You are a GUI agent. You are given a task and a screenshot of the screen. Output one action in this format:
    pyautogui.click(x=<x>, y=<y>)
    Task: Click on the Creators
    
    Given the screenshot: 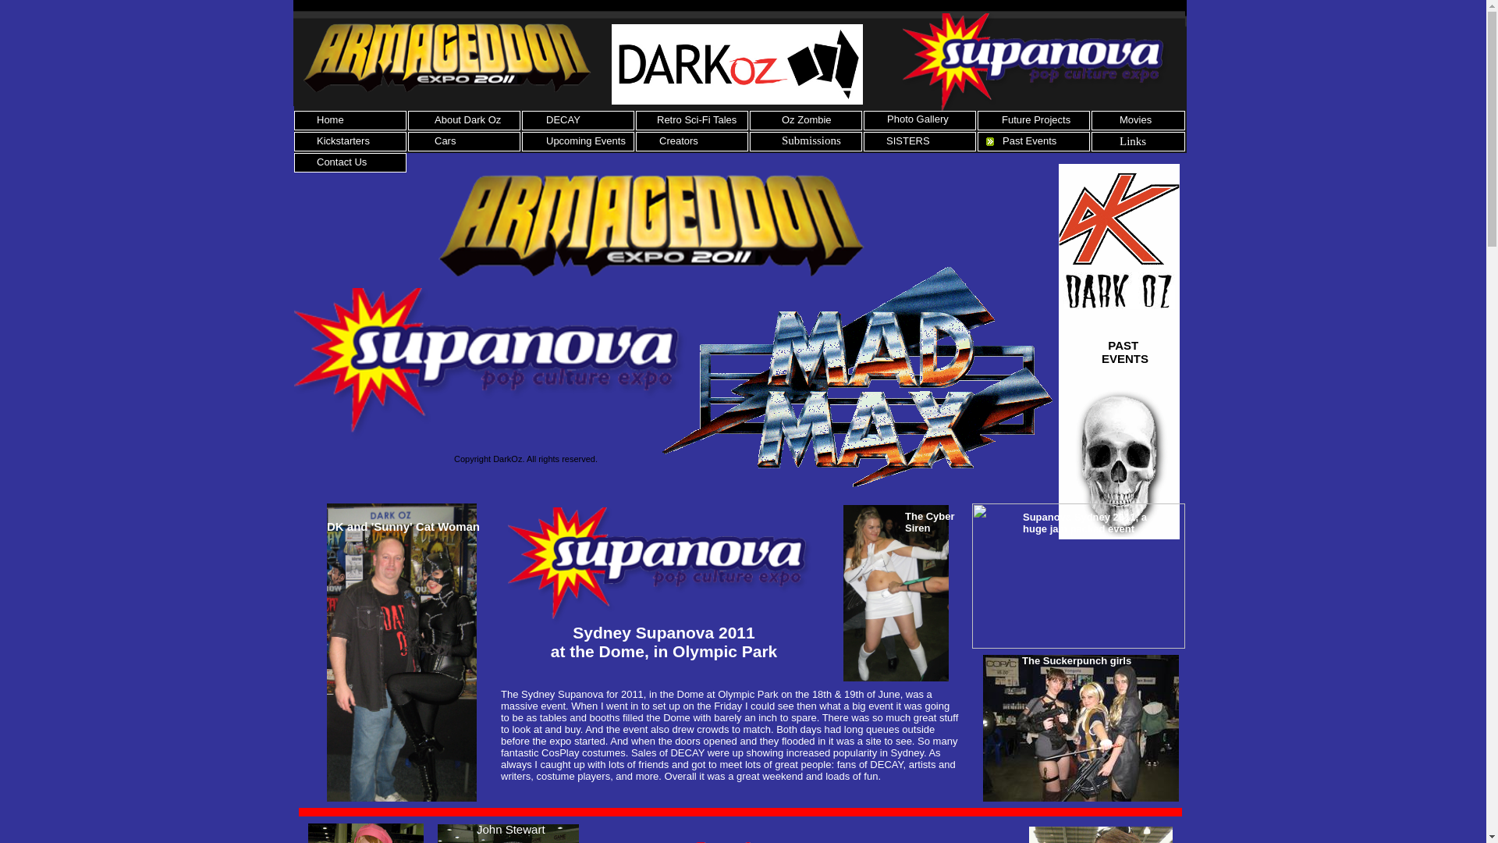 What is the action you would take?
    pyautogui.click(x=679, y=140)
    